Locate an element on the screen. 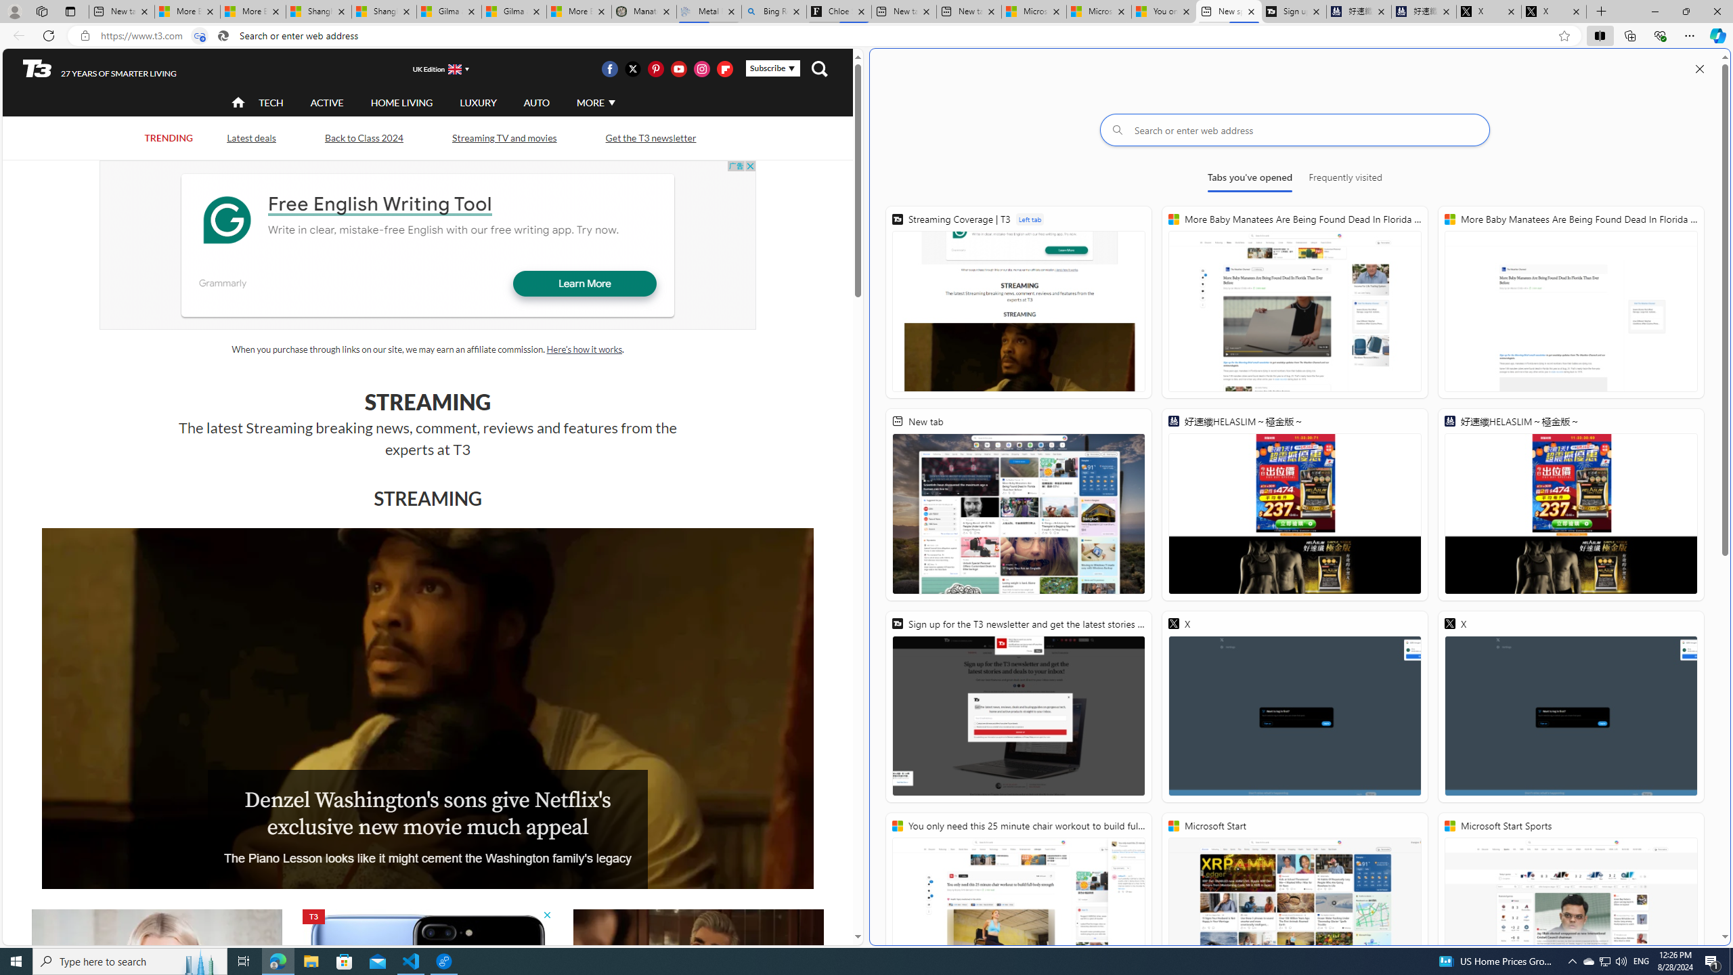 The width and height of the screenshot is (1733, 975). LUXURY is located at coordinates (478, 102).